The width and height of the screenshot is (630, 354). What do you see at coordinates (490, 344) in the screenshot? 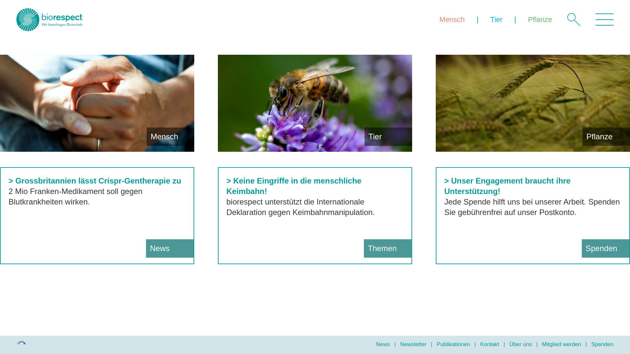
I see `Kontakt` at bounding box center [490, 344].